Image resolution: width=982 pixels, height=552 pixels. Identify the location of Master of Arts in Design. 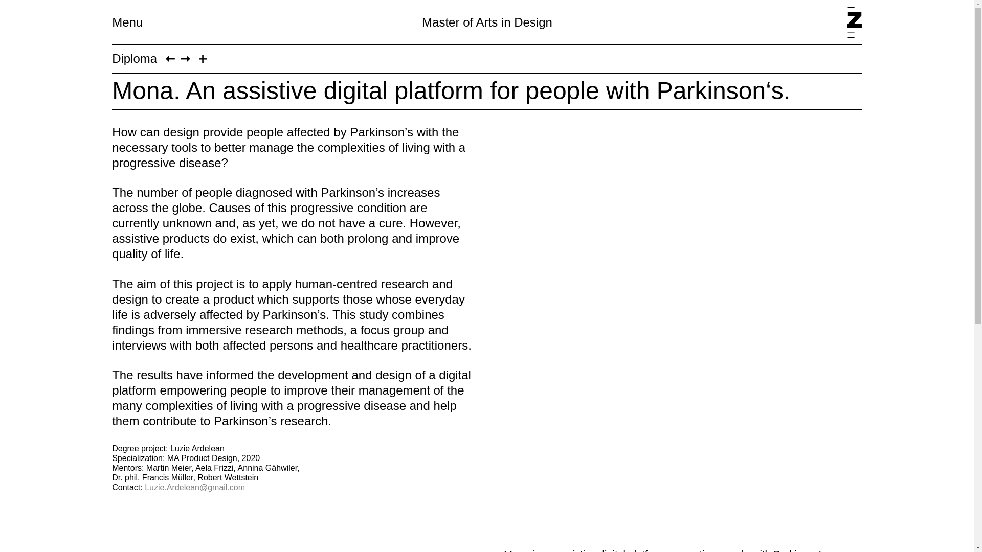
(487, 22).